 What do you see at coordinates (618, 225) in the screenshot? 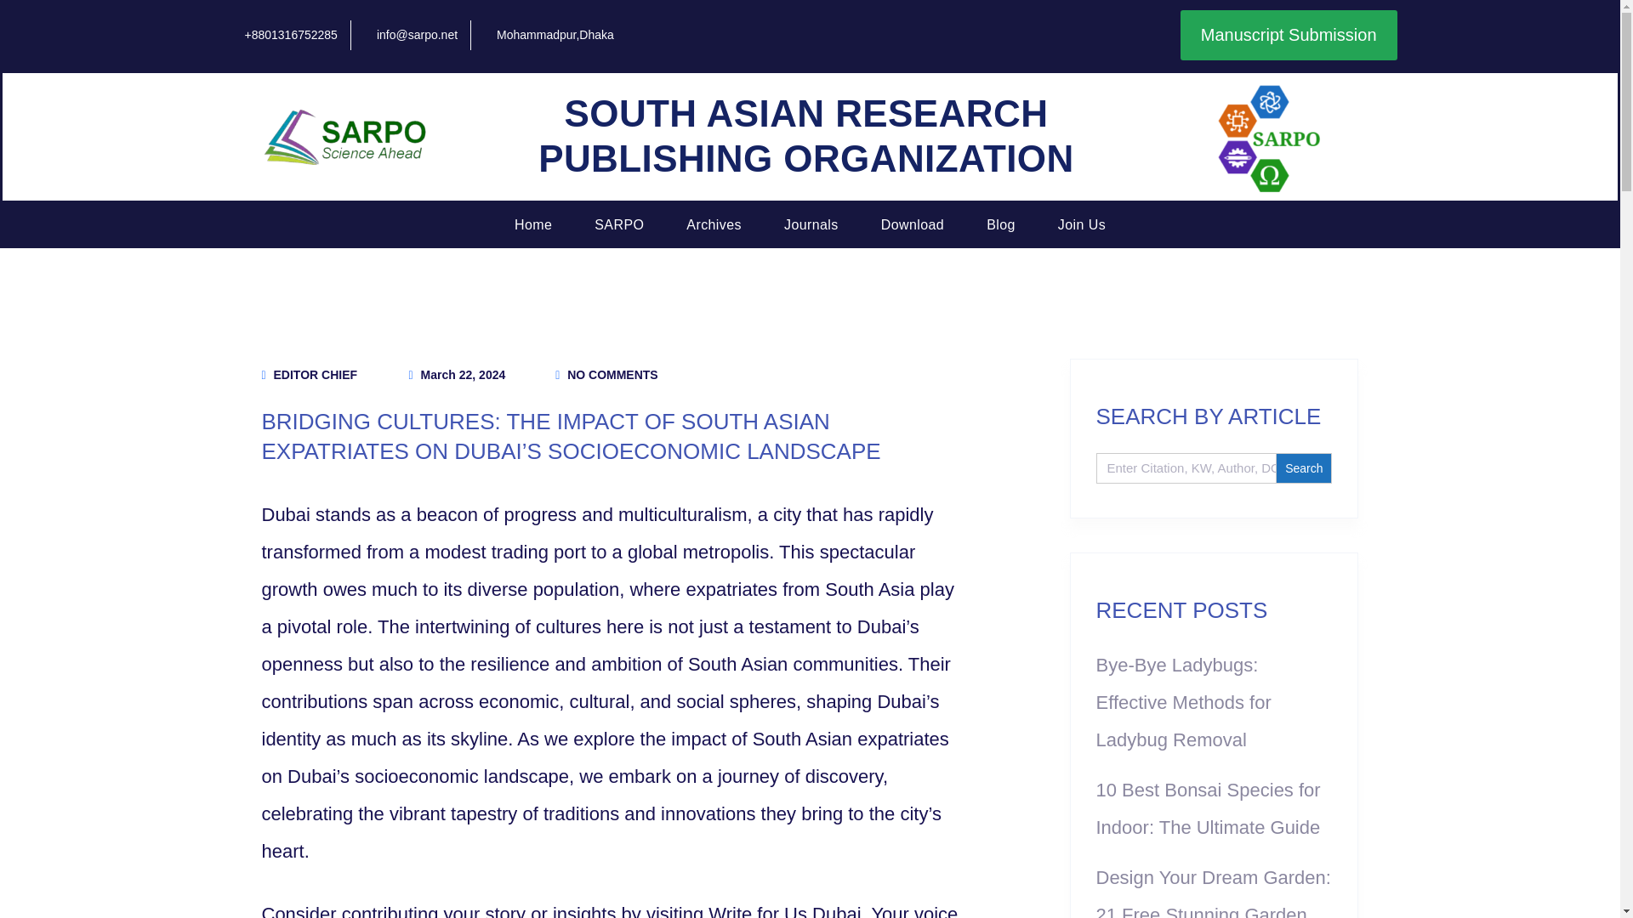
I see `SARPO` at bounding box center [618, 225].